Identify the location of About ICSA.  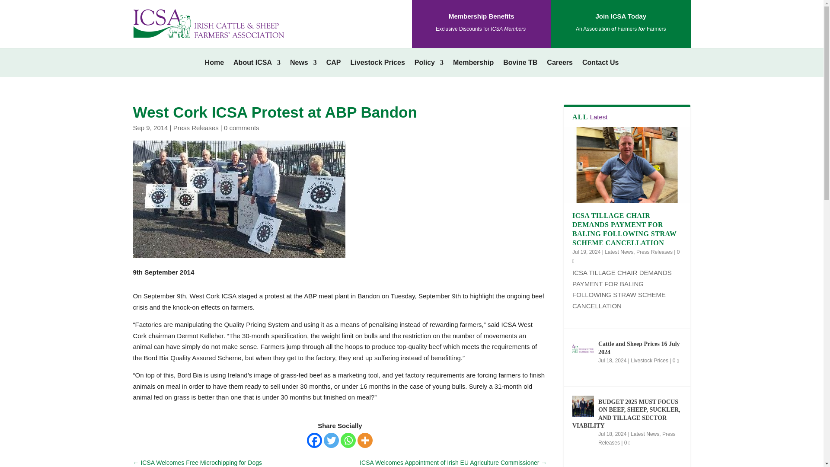
(257, 64).